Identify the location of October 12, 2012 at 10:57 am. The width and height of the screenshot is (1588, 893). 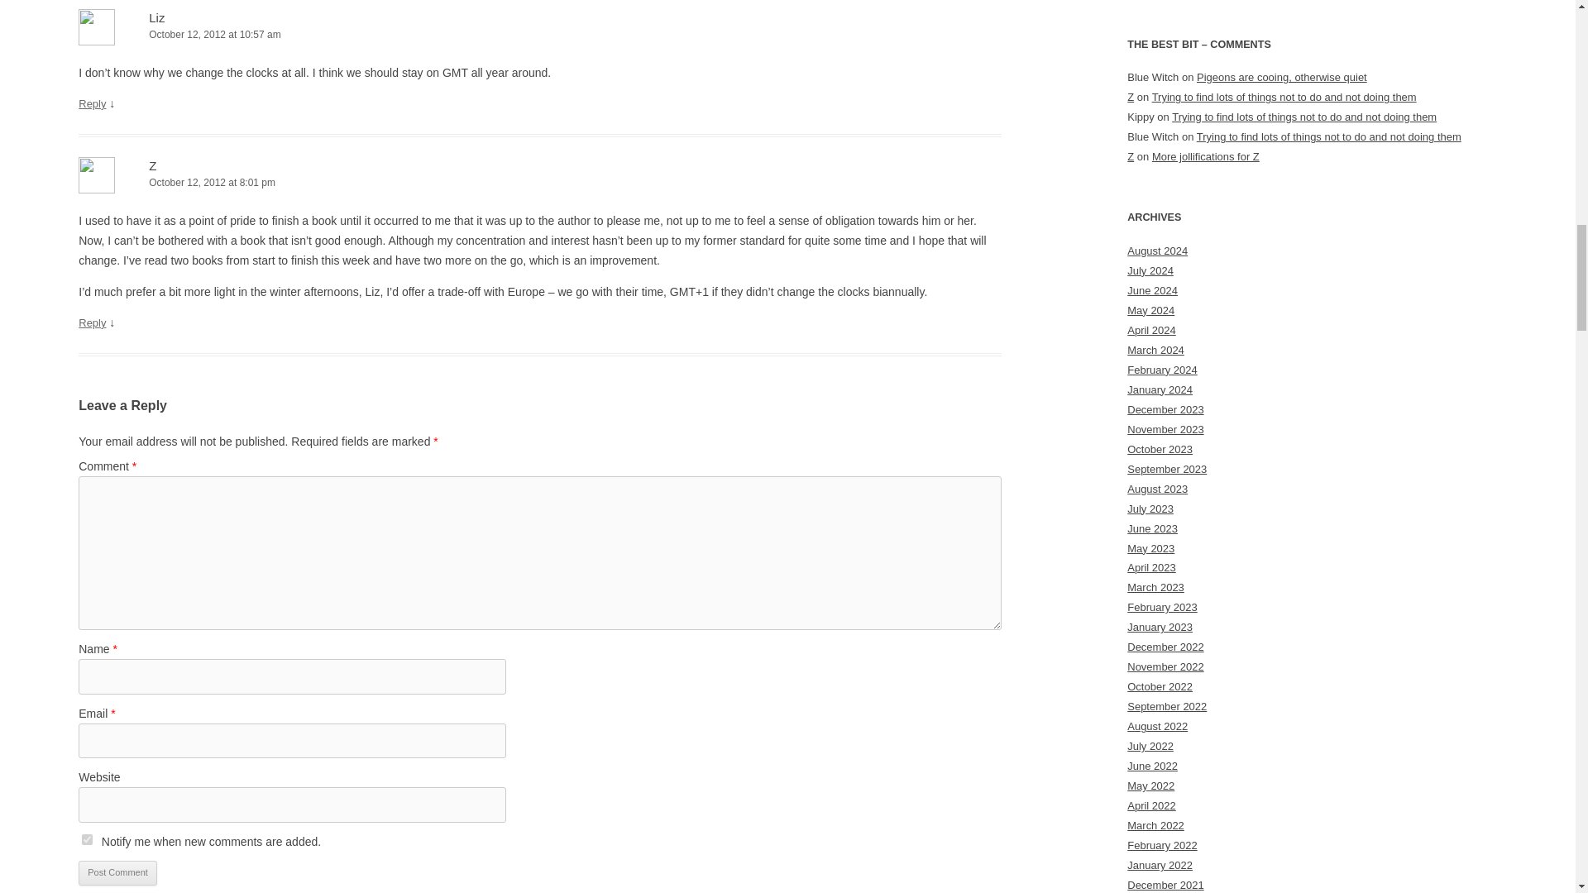
(539, 35).